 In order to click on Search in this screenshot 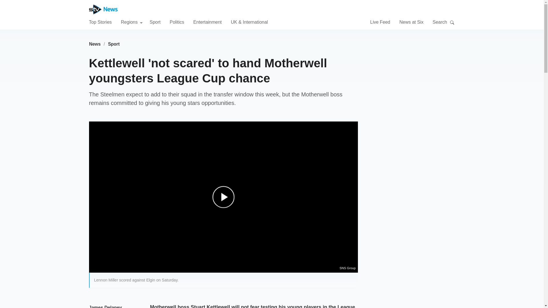, I will do `click(452, 22)`.